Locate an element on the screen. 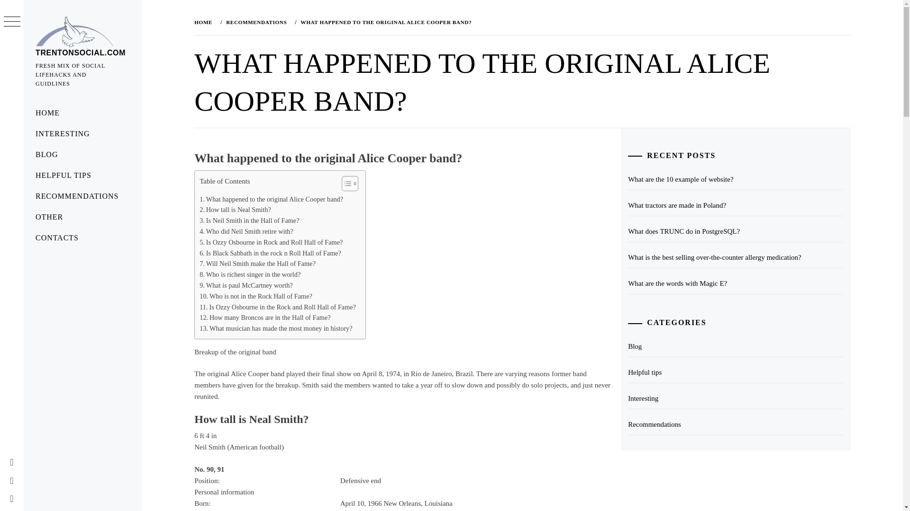  Who is not in the Rock Hall of Fame? is located at coordinates (255, 296).